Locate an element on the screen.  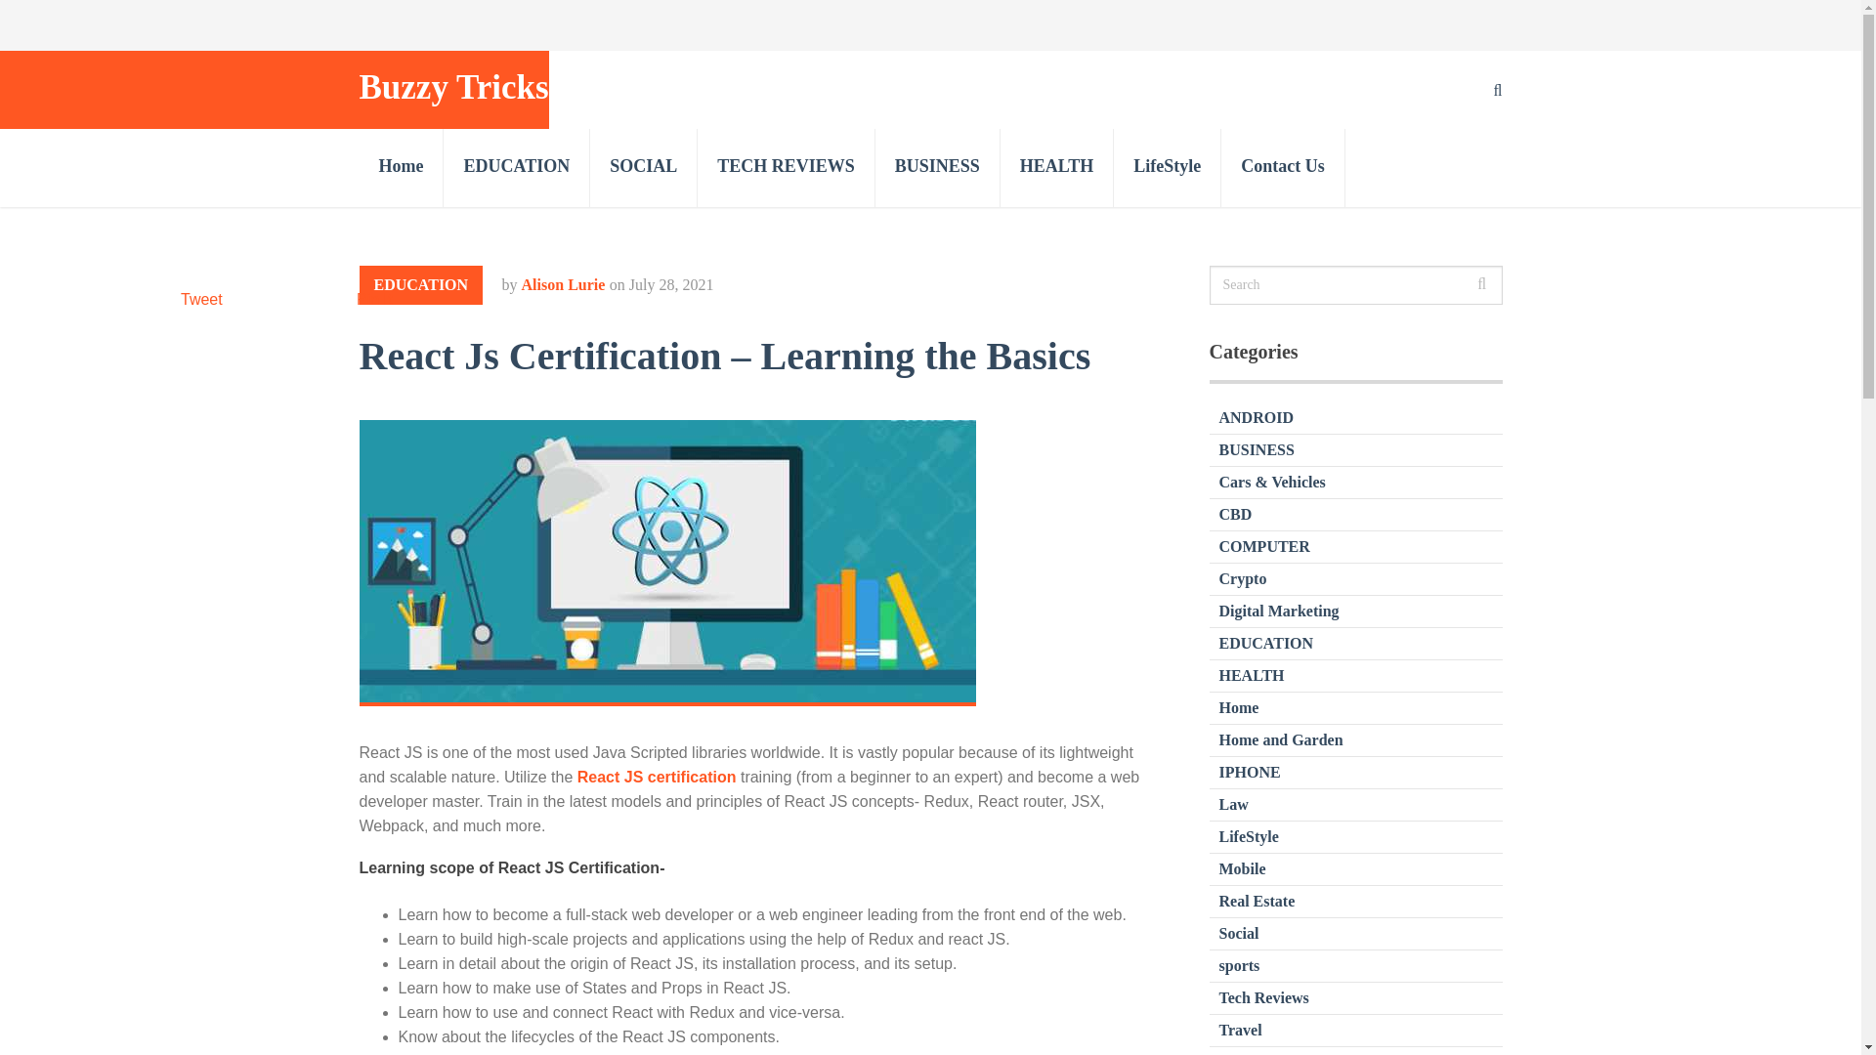
View all posts in EDUCATION is located at coordinates (422, 285).